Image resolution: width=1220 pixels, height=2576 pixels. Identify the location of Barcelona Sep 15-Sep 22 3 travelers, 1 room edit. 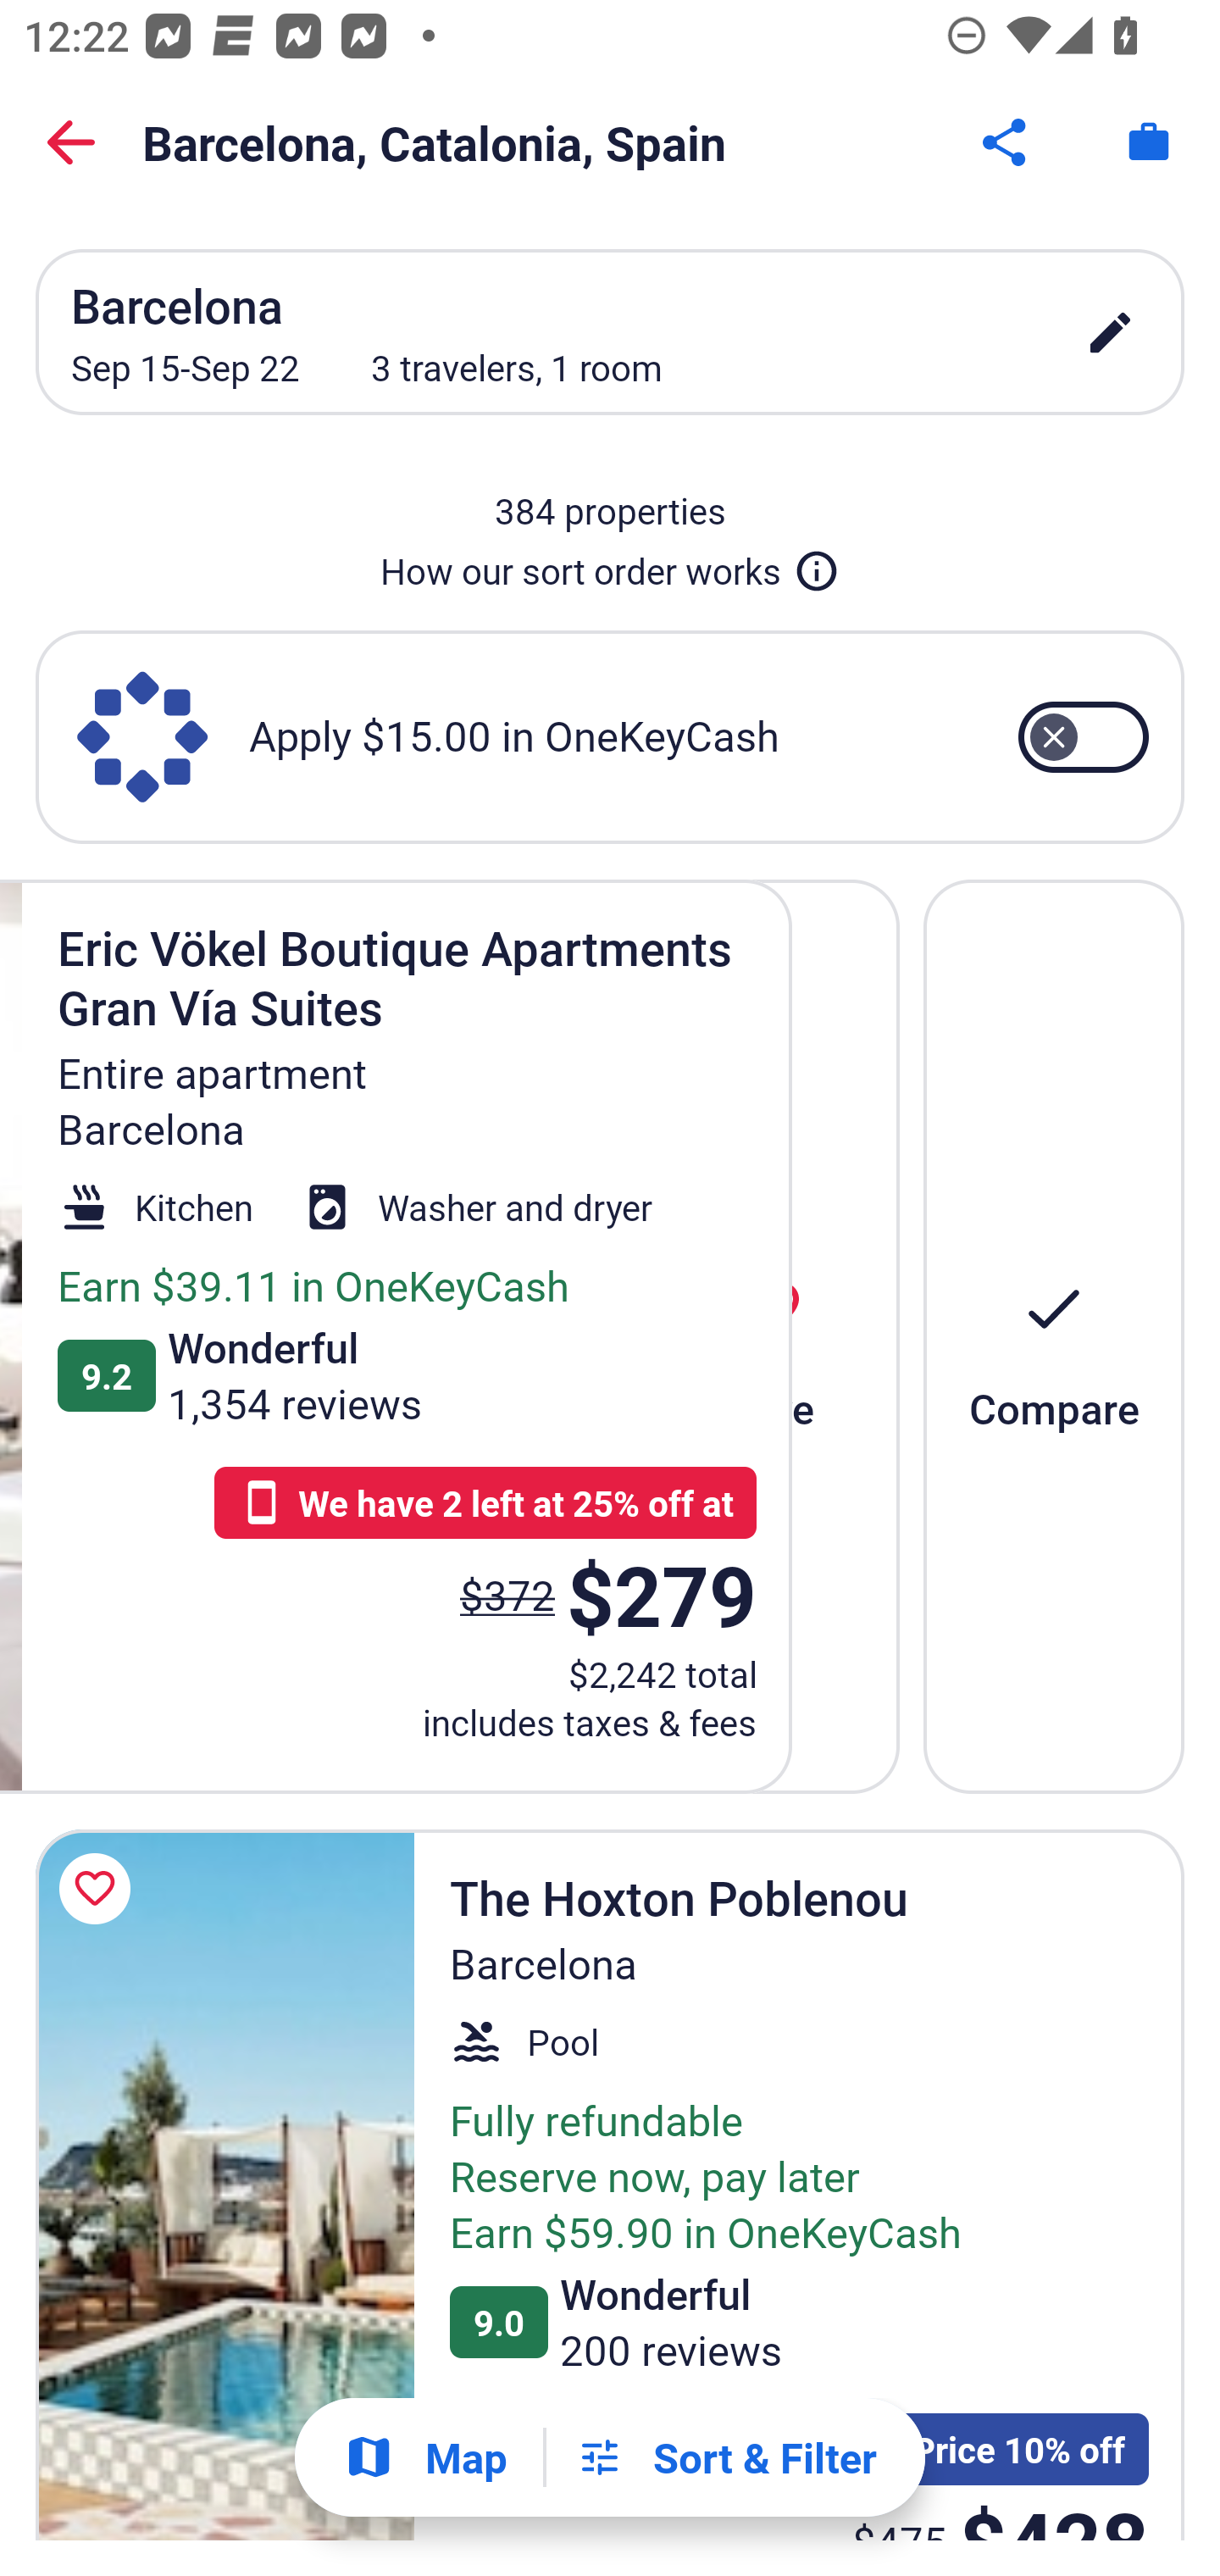
(610, 332).